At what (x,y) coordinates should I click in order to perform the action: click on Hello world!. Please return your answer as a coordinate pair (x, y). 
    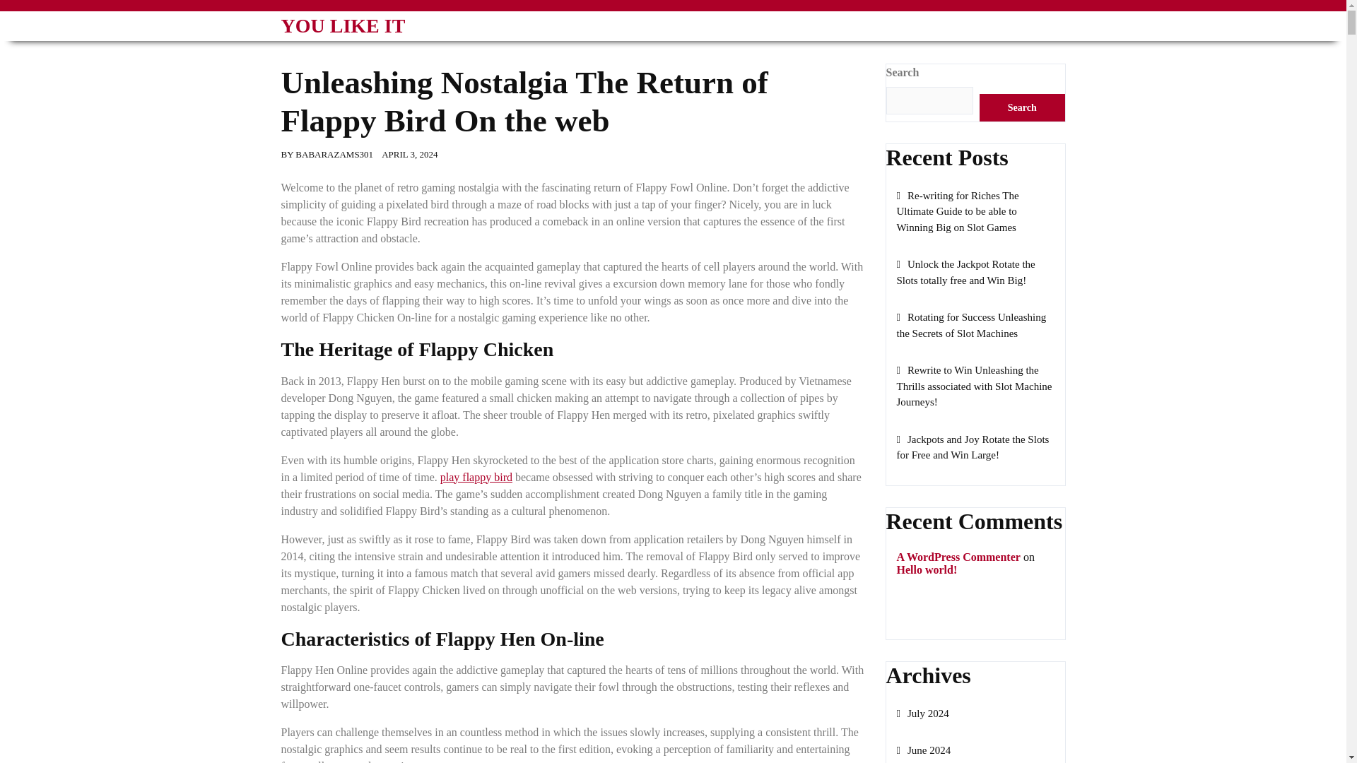
    Looking at the image, I should click on (926, 569).